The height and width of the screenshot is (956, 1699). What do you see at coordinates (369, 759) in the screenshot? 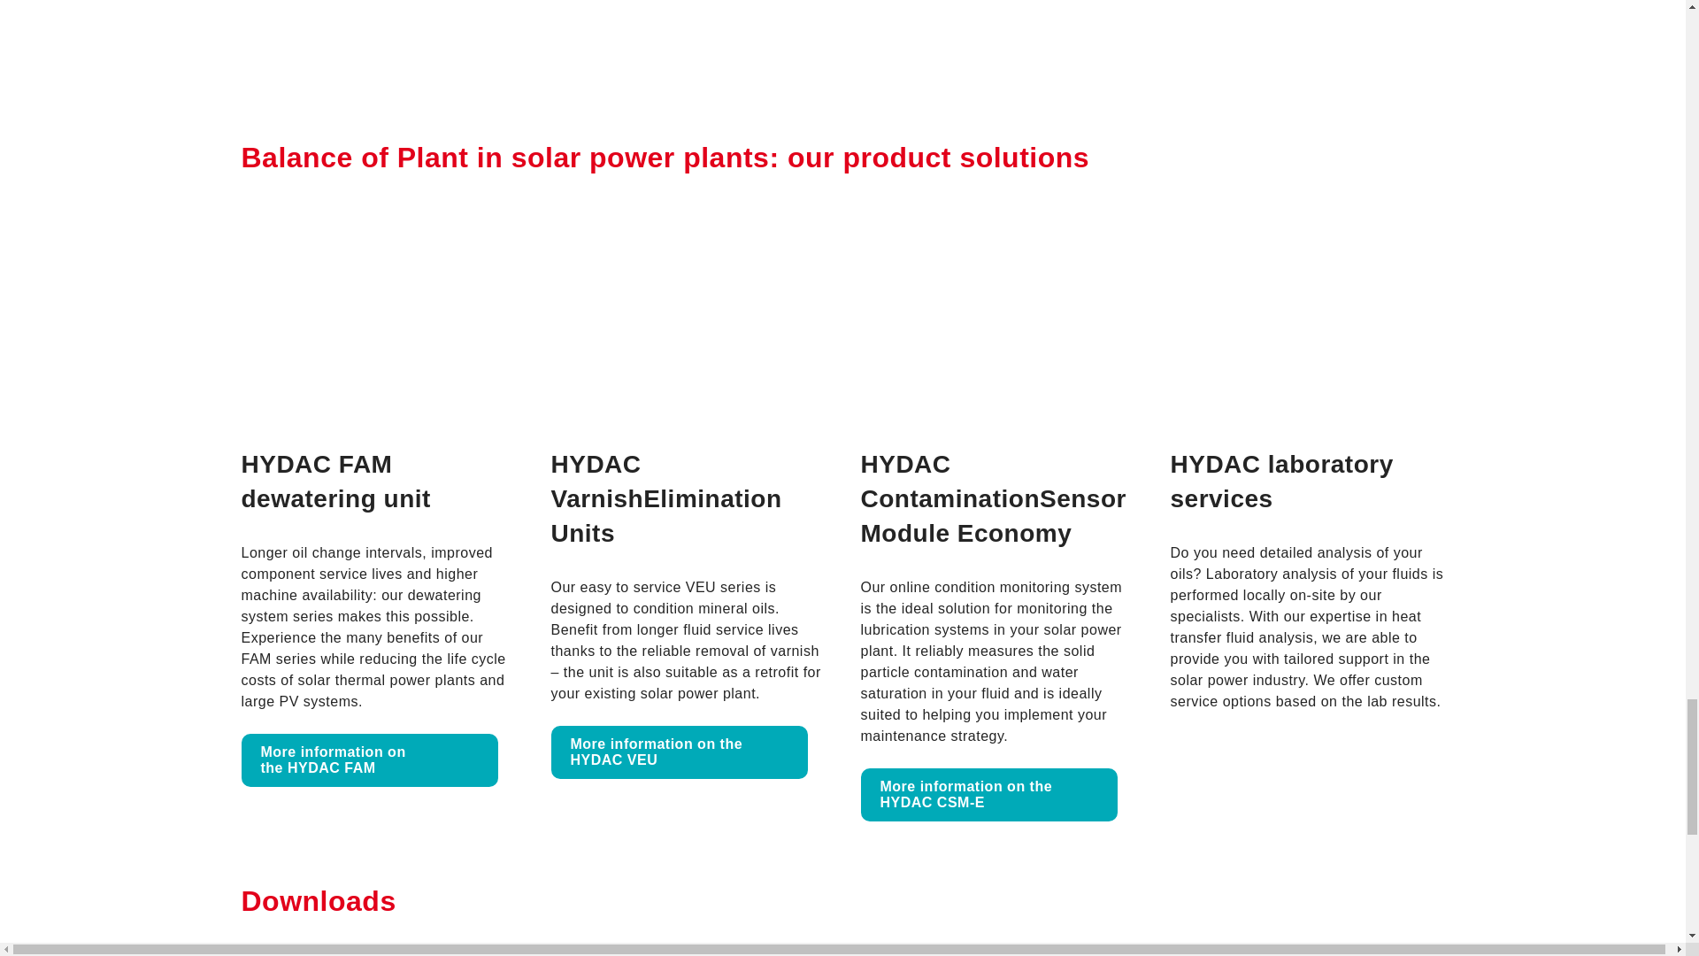
I see `Dewatering and other conditioning systems` at bounding box center [369, 759].